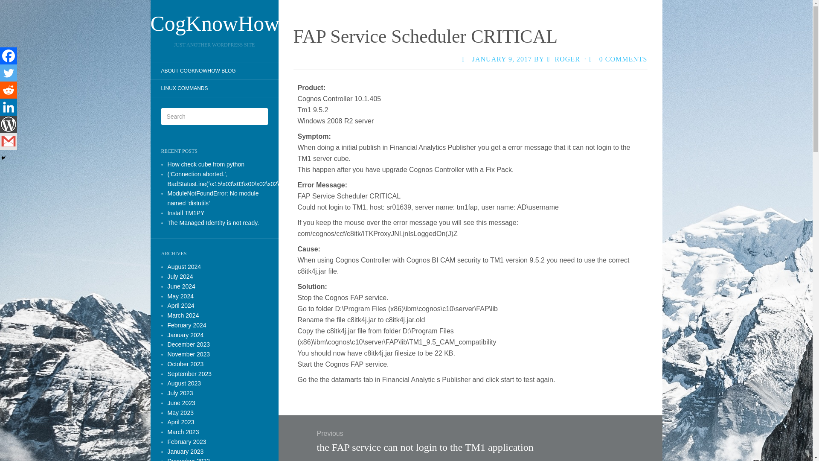 This screenshot has height=461, width=819. What do you see at coordinates (181, 403) in the screenshot?
I see `June 2023` at bounding box center [181, 403].